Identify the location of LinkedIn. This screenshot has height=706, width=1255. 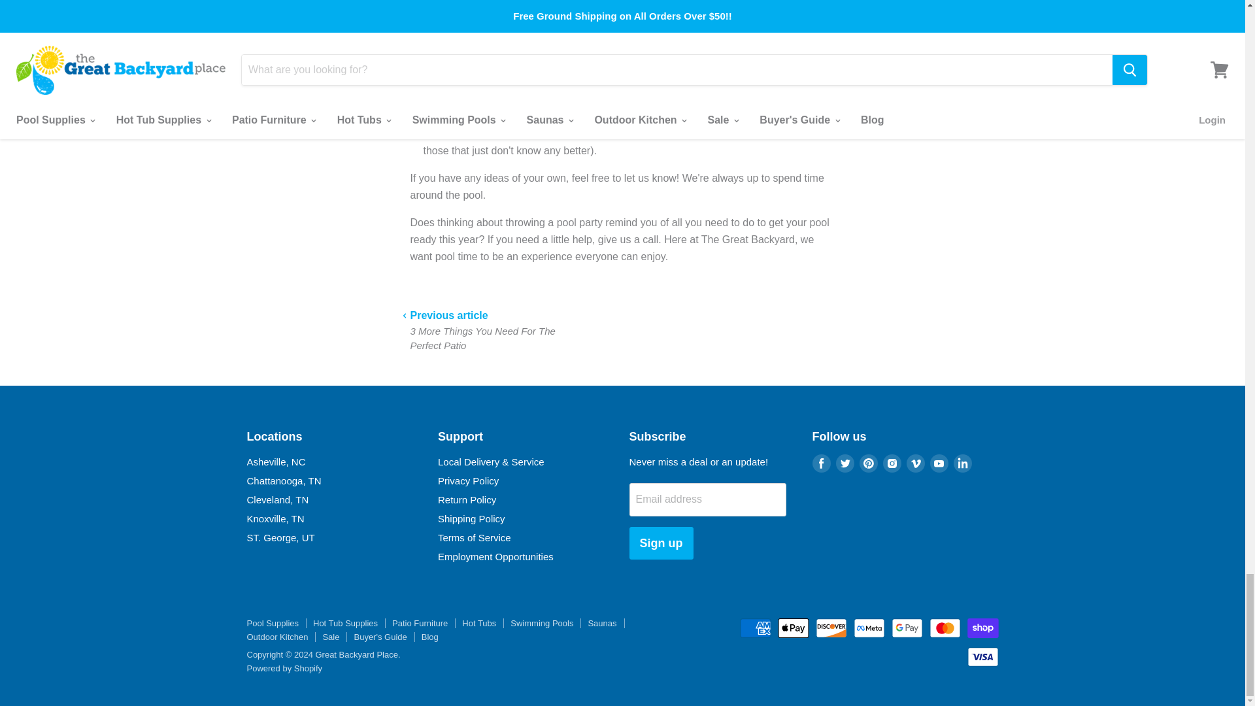
(962, 463).